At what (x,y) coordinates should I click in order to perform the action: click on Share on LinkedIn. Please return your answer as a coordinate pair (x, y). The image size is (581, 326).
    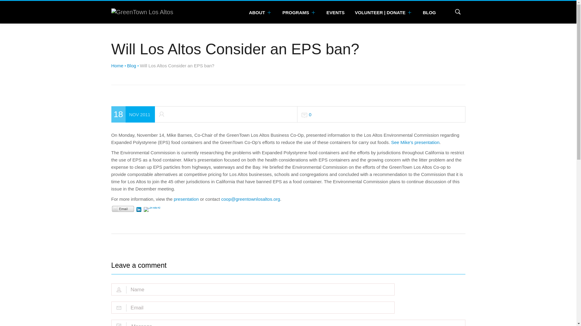
    Looking at the image, I should click on (139, 209).